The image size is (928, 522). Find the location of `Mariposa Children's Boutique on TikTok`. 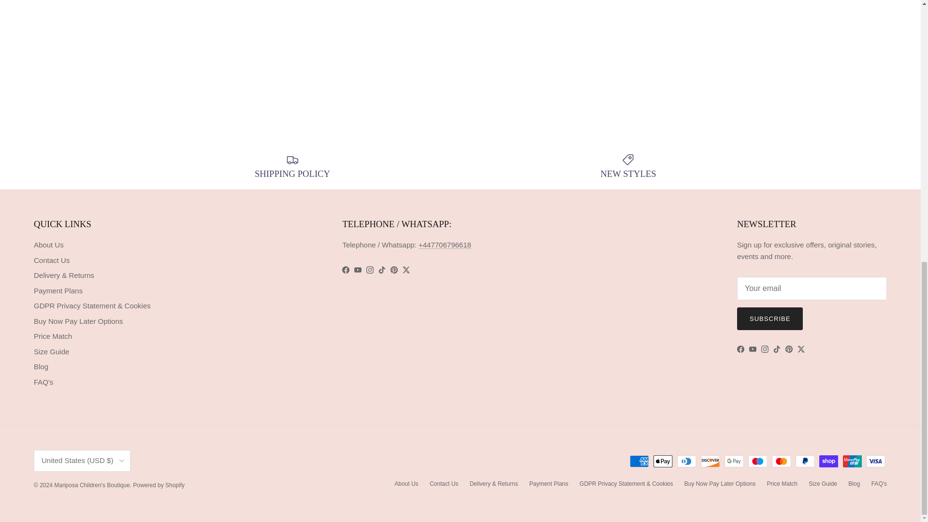

Mariposa Children's Boutique on TikTok is located at coordinates (776, 349).